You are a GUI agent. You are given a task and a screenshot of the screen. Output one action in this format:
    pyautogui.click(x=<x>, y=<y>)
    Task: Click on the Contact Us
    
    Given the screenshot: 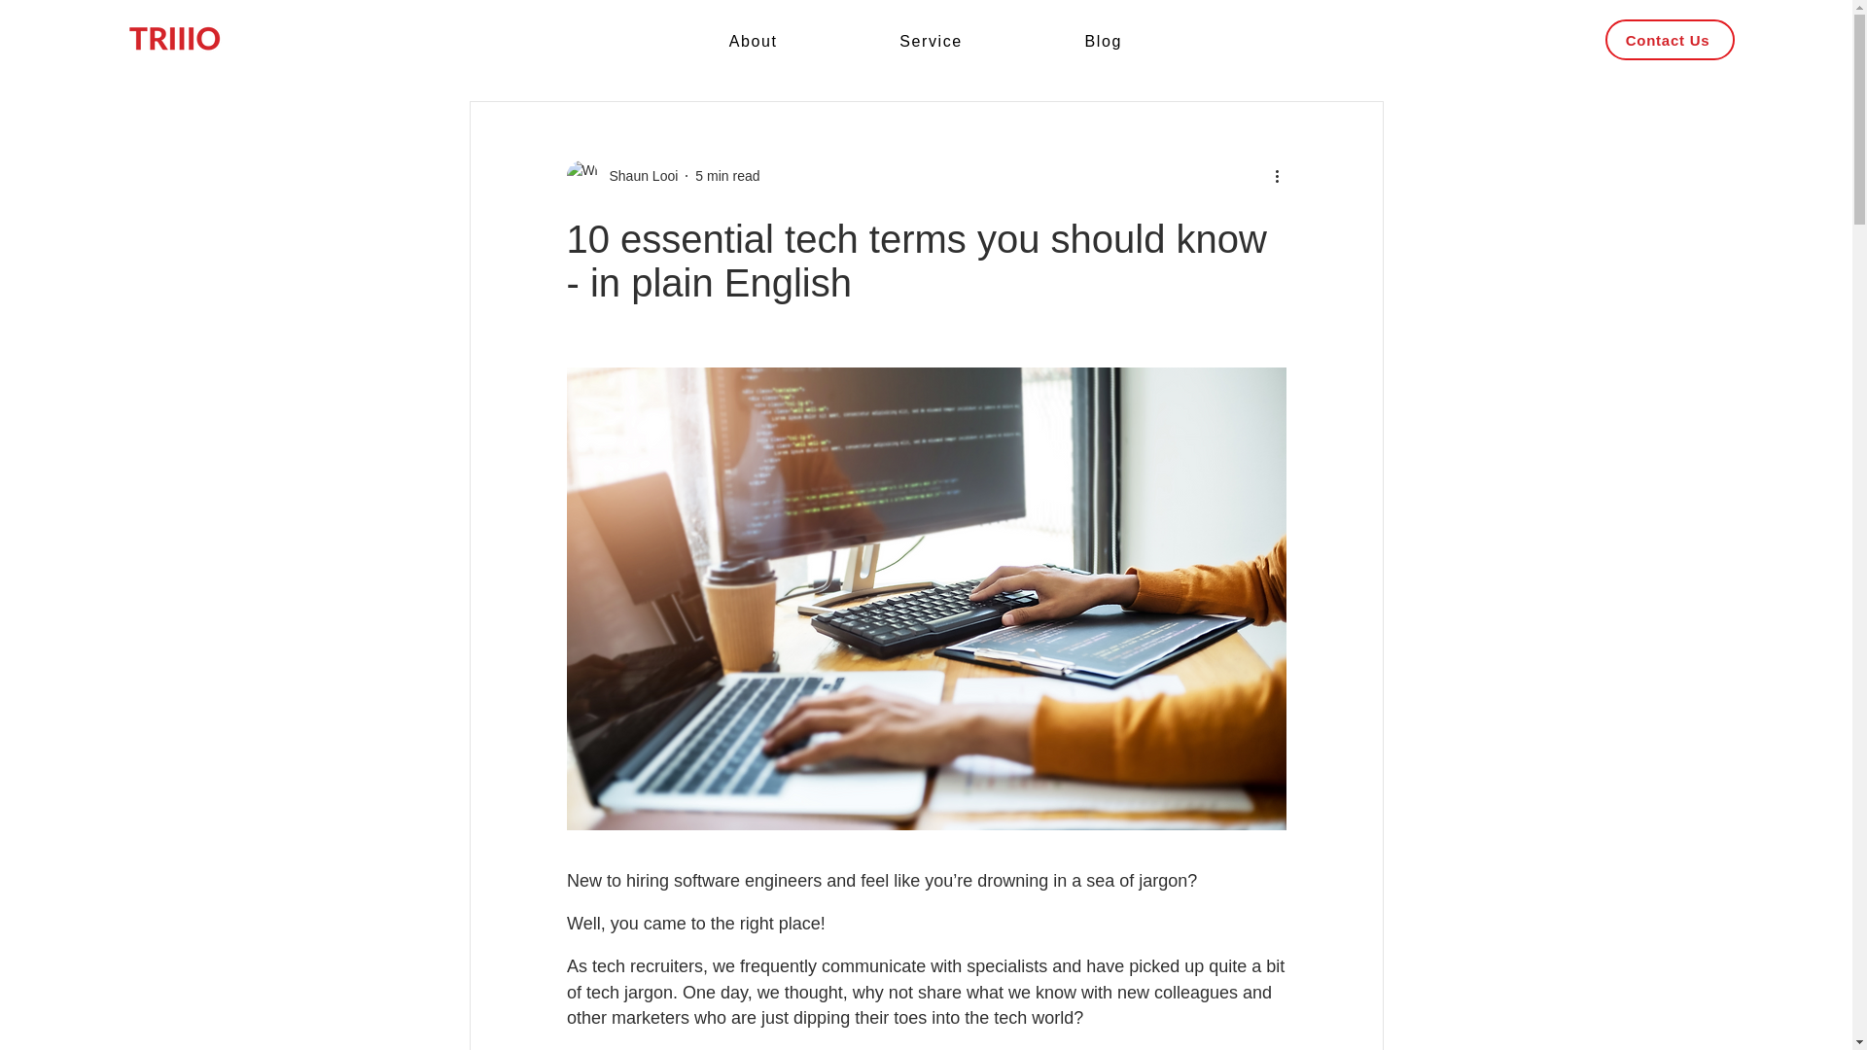 What is the action you would take?
    pyautogui.click(x=1669, y=39)
    